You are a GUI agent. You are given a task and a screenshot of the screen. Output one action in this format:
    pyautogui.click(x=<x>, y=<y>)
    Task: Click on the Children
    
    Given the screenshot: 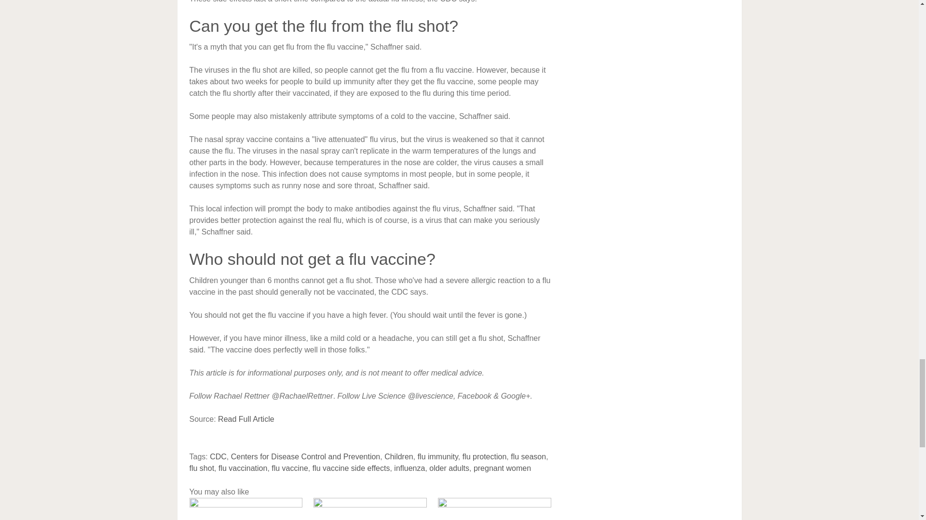 What is the action you would take?
    pyautogui.click(x=398, y=456)
    